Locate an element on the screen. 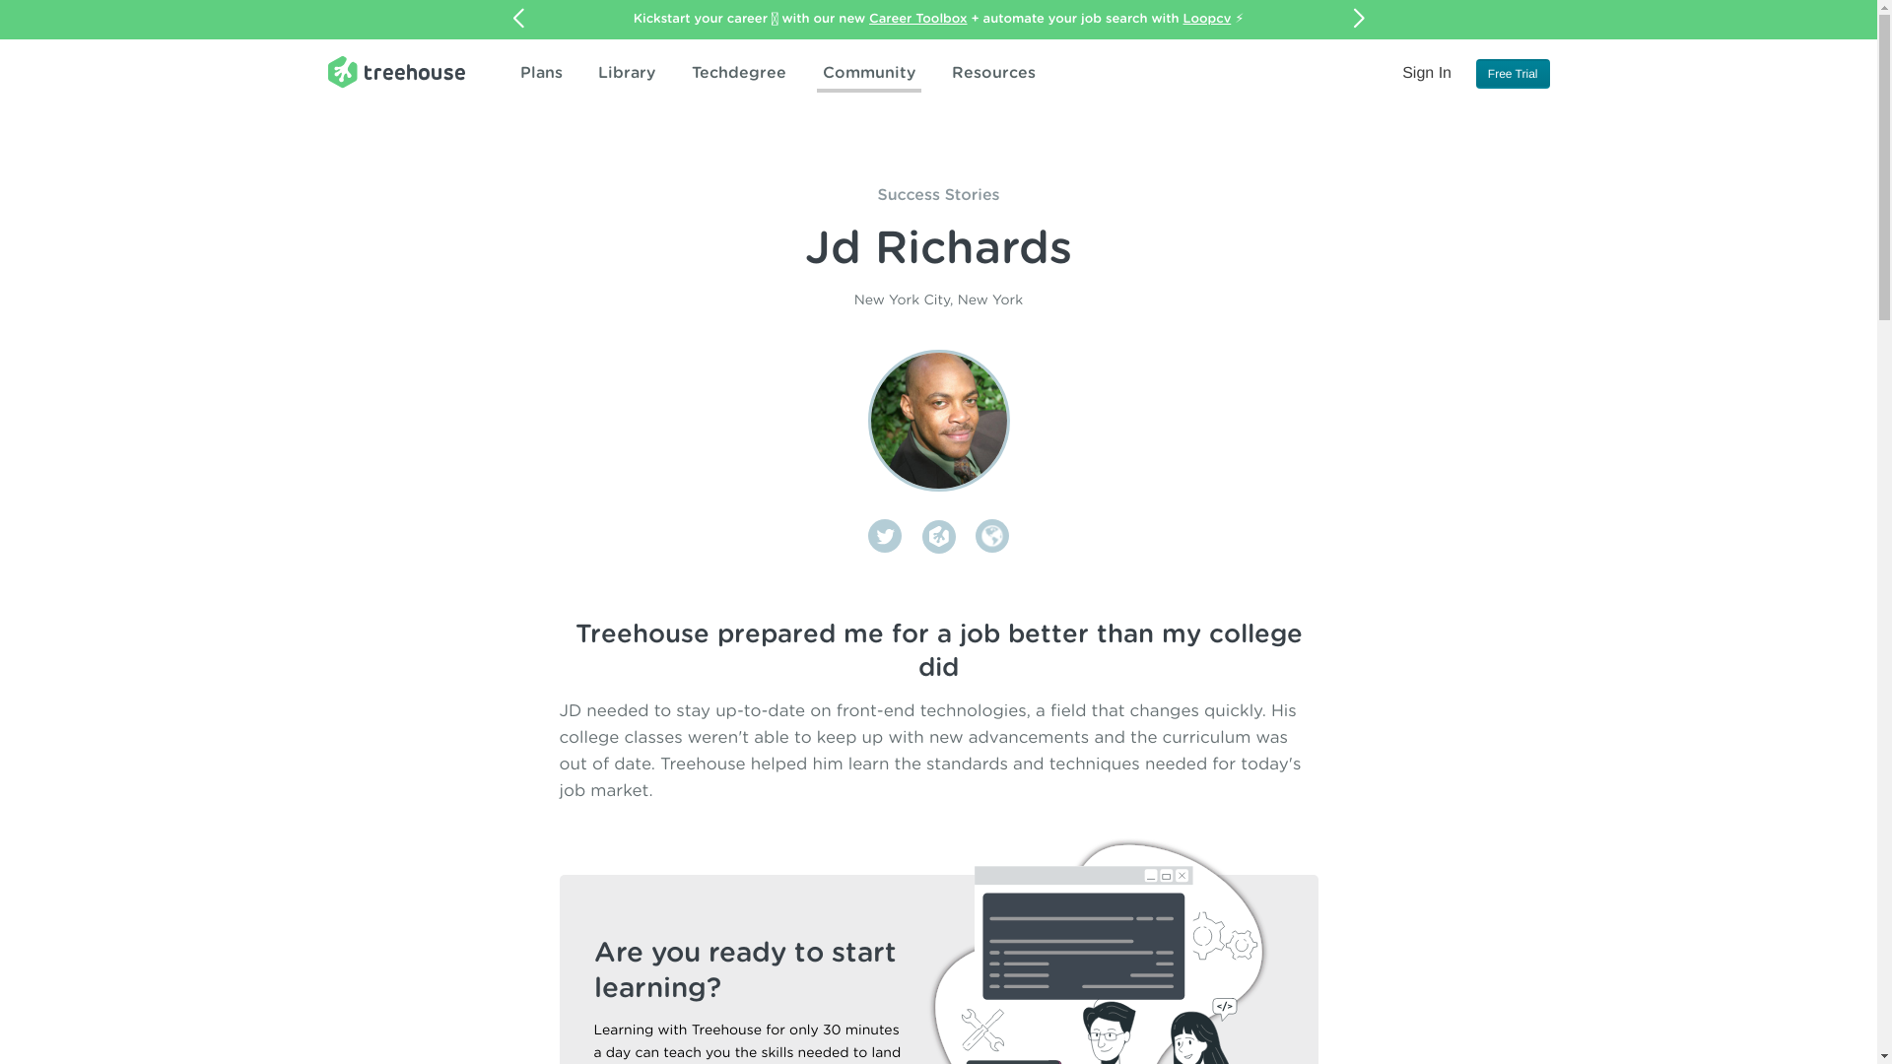 Image resolution: width=1892 pixels, height=1064 pixels. Website is located at coordinates (991, 536).